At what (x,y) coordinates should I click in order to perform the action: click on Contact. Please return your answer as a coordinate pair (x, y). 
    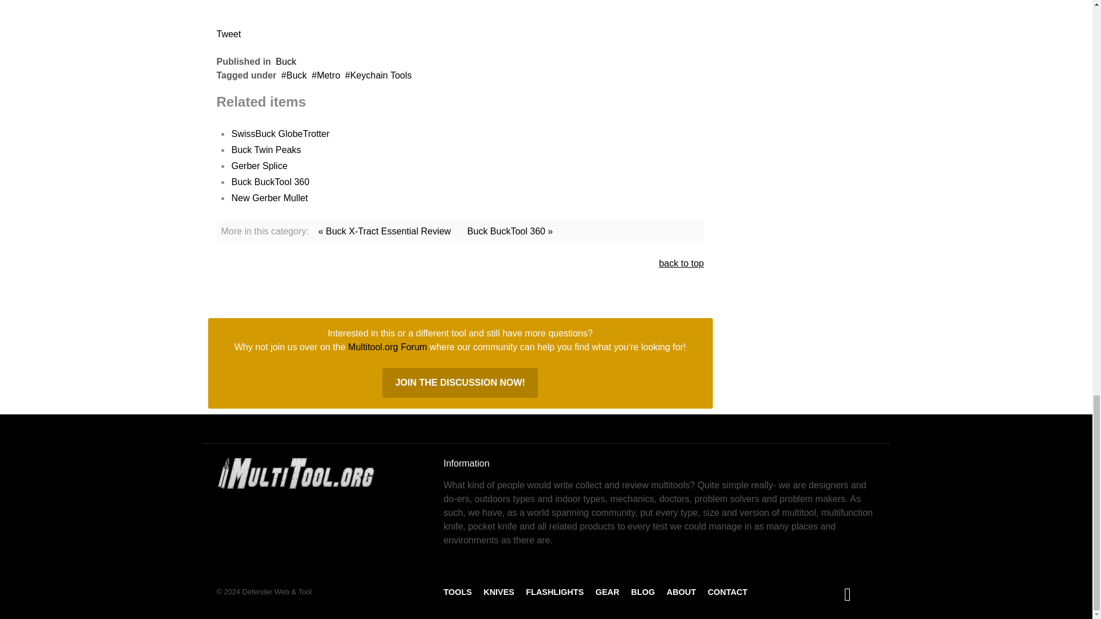
    Looking at the image, I should click on (727, 591).